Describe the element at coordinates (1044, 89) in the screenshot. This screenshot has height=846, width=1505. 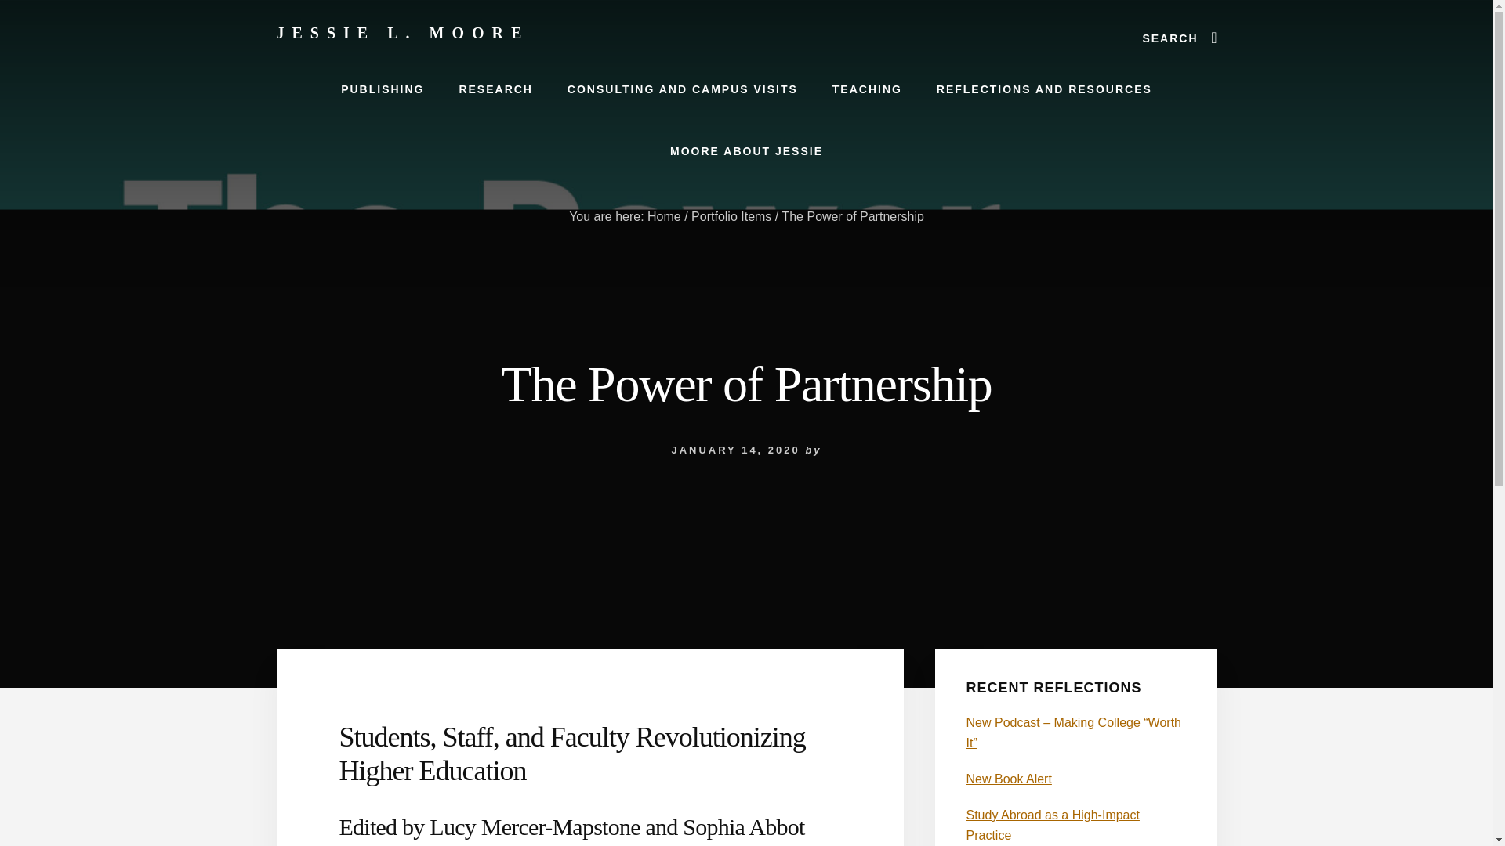
I see `REFLECTIONS AND RESOURCES` at that location.